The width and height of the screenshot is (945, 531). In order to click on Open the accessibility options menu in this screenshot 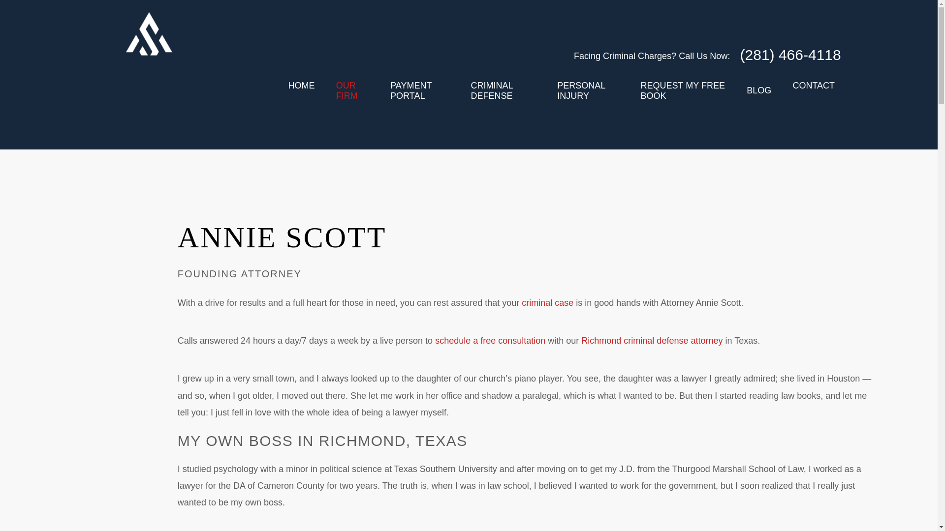, I will do `click(924, 517)`.